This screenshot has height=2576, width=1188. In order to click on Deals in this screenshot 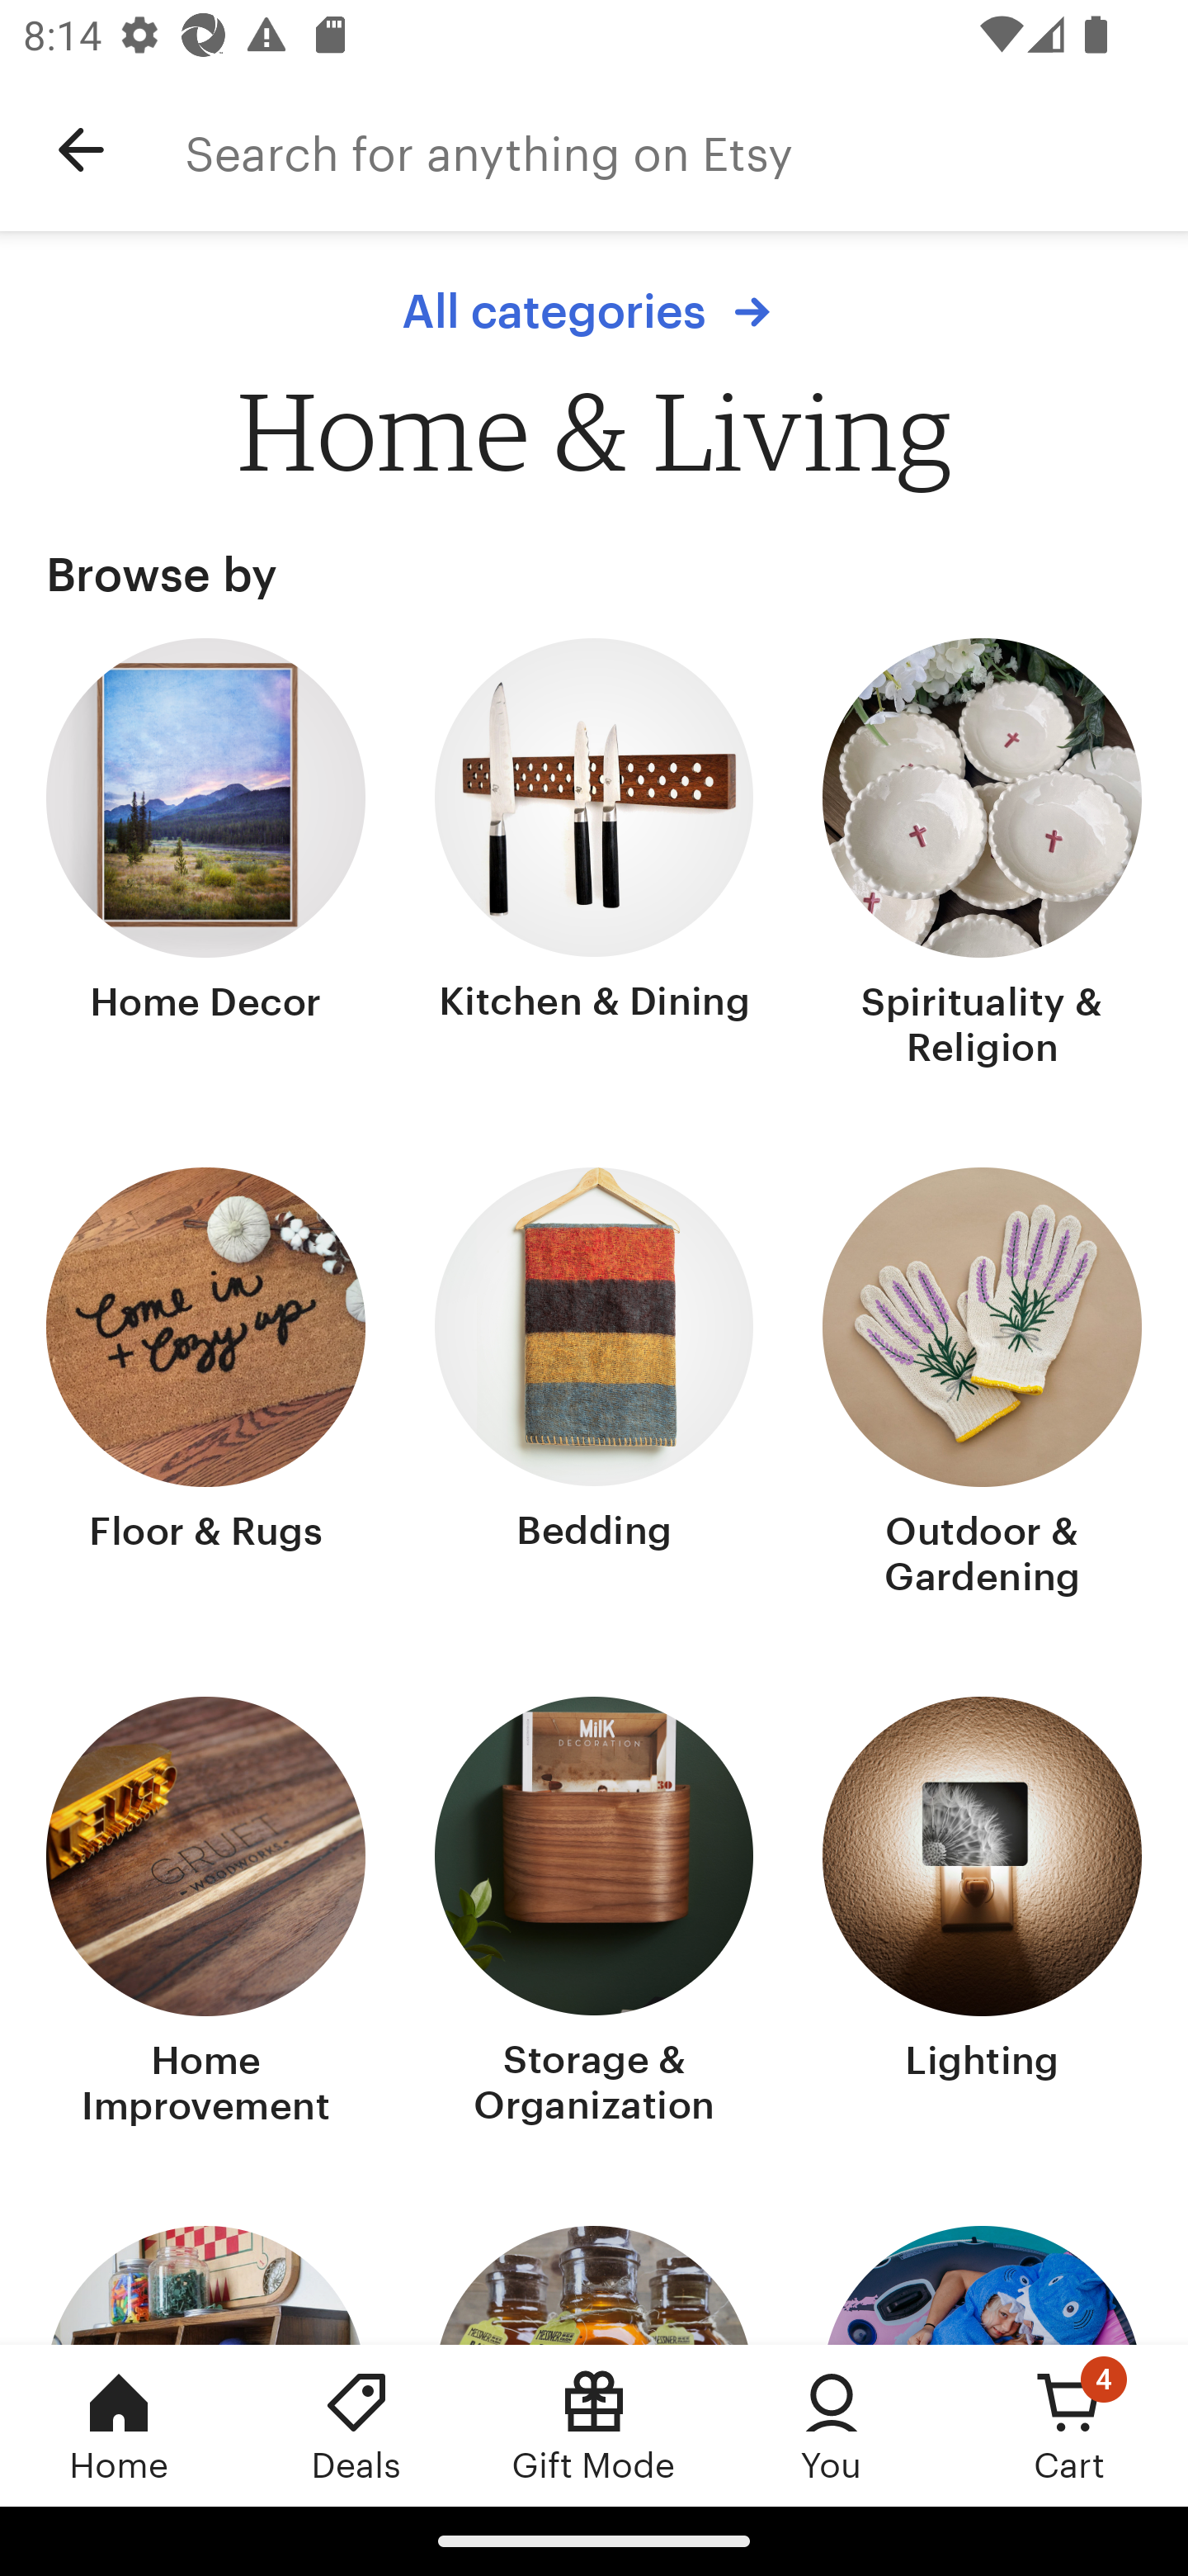, I will do `click(356, 2425)`.